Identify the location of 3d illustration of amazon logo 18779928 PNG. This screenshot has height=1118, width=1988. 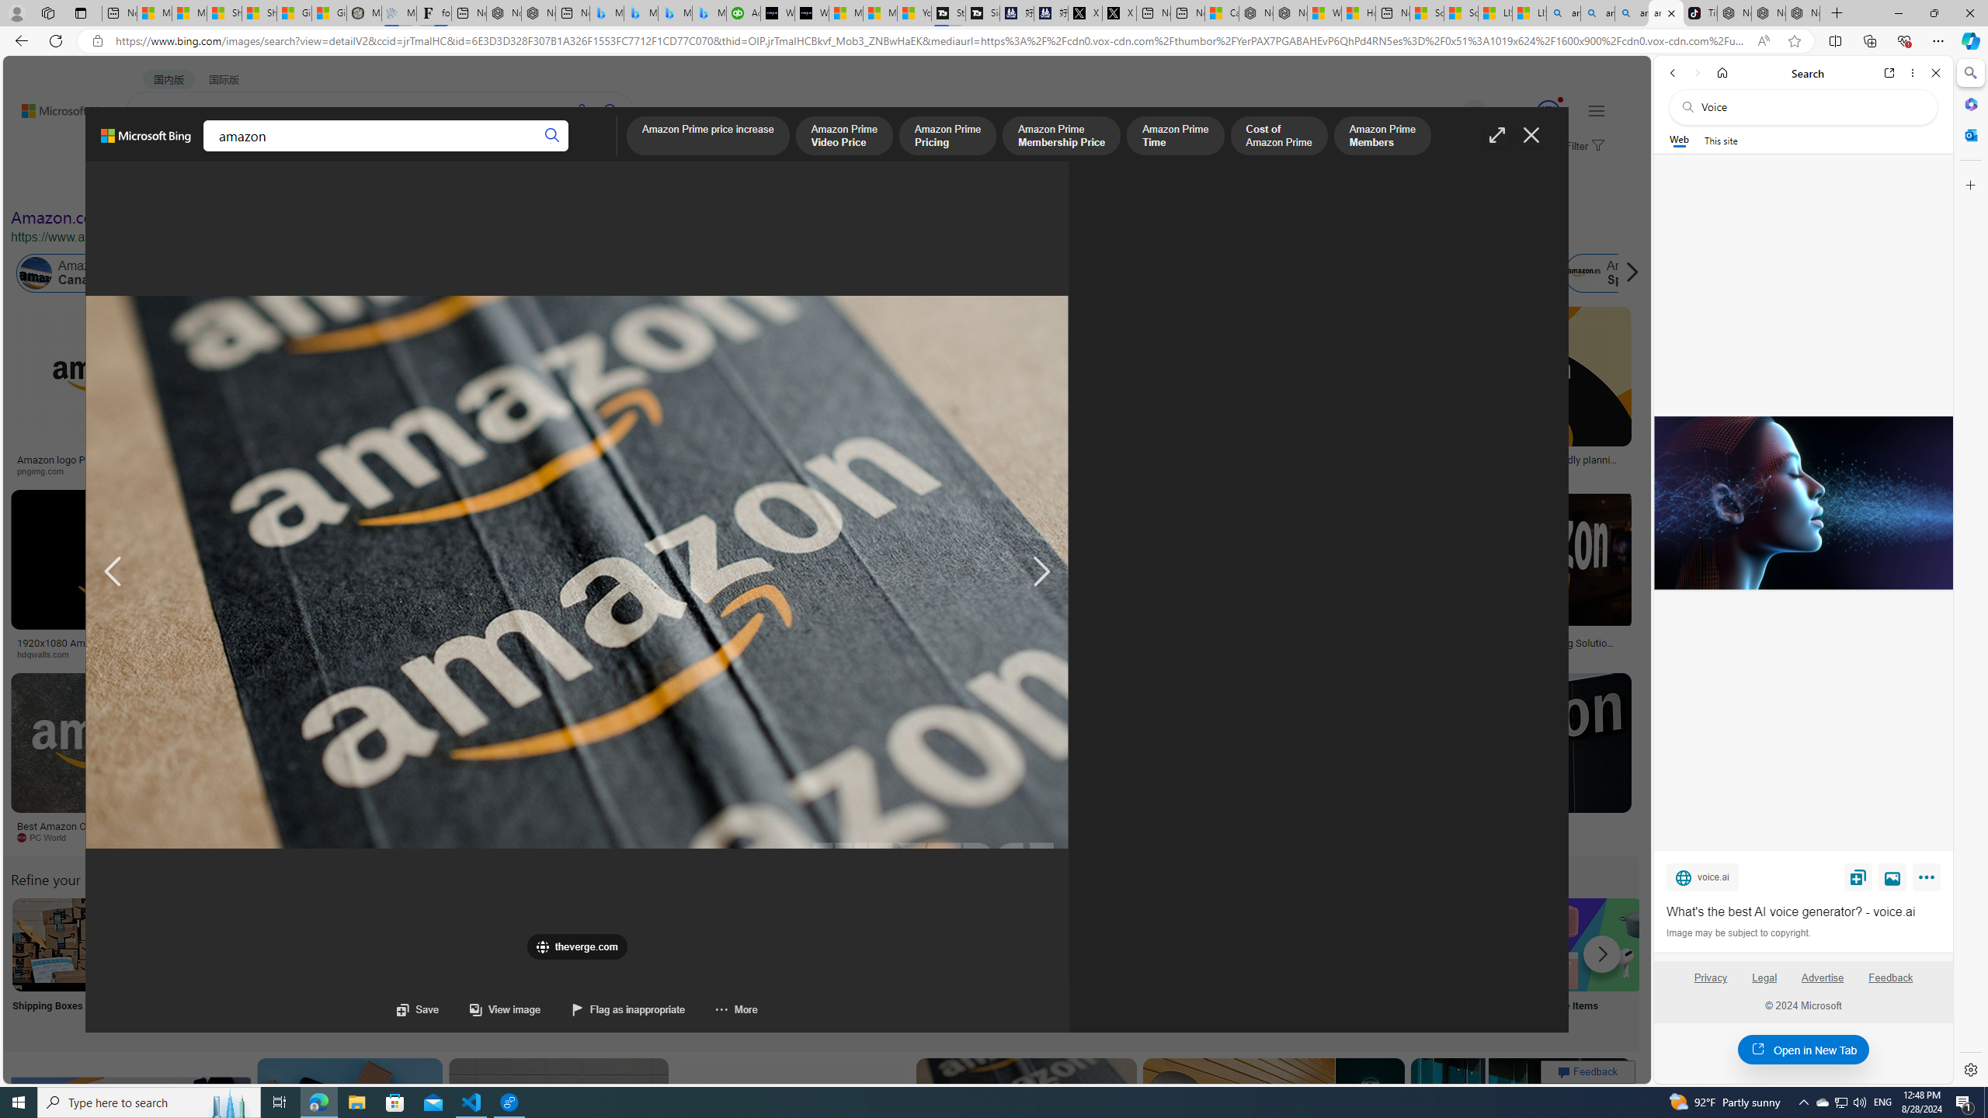
(1283, 648).